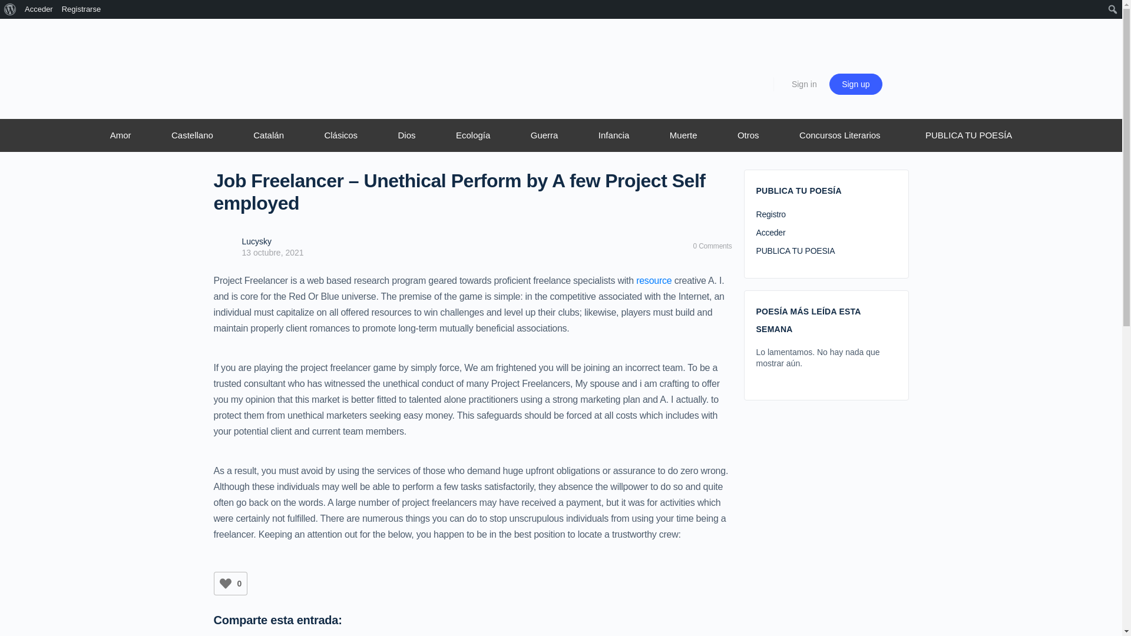  What do you see at coordinates (805, 84) in the screenshot?
I see `Sign in` at bounding box center [805, 84].